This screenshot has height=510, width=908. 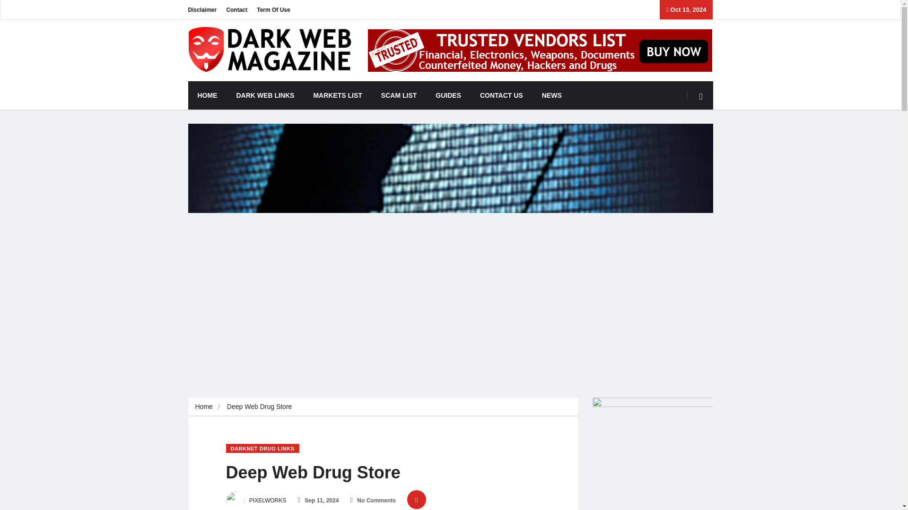 What do you see at coordinates (501, 95) in the screenshot?
I see `CONTACT US` at bounding box center [501, 95].